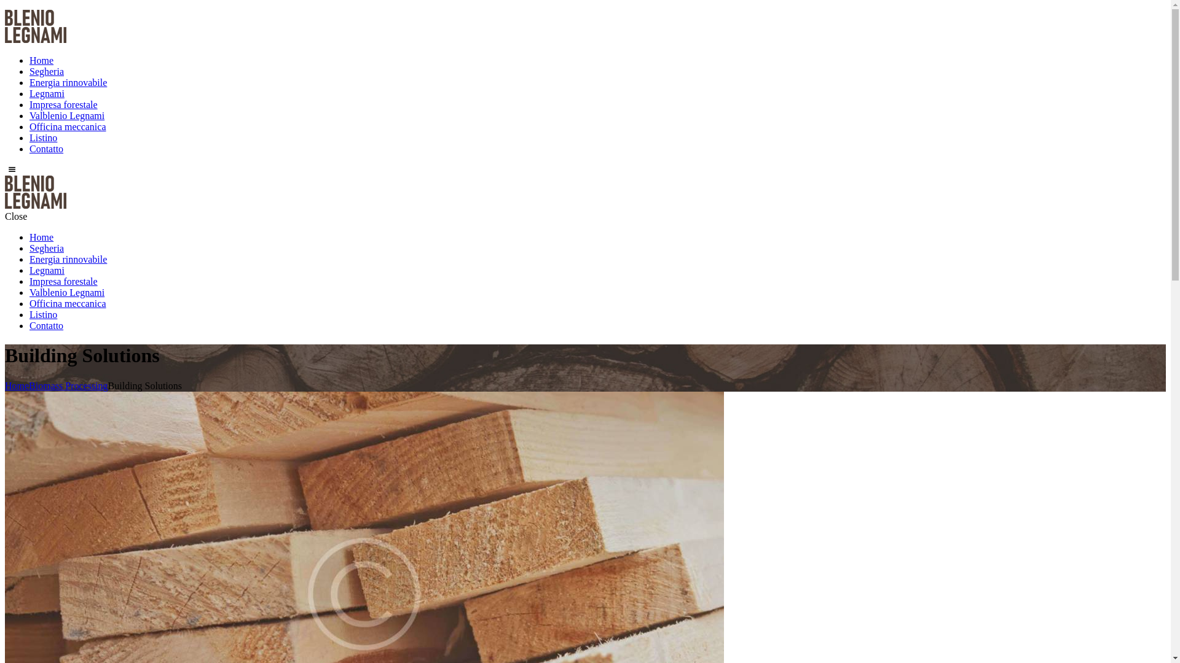 Image resolution: width=1180 pixels, height=663 pixels. I want to click on Home, so click(17, 386).